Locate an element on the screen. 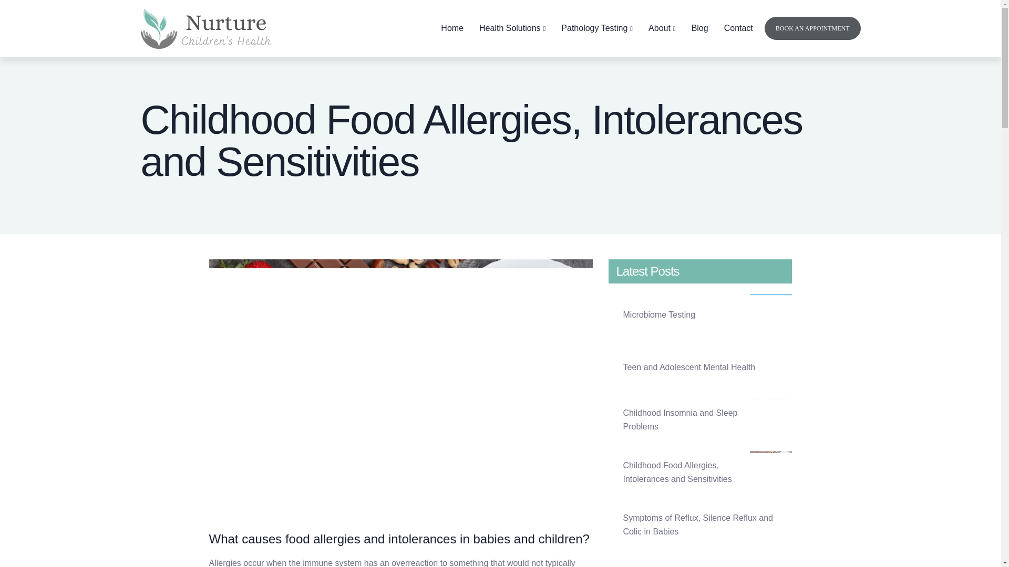  BOOK AN APPOINTMENT is located at coordinates (812, 28).